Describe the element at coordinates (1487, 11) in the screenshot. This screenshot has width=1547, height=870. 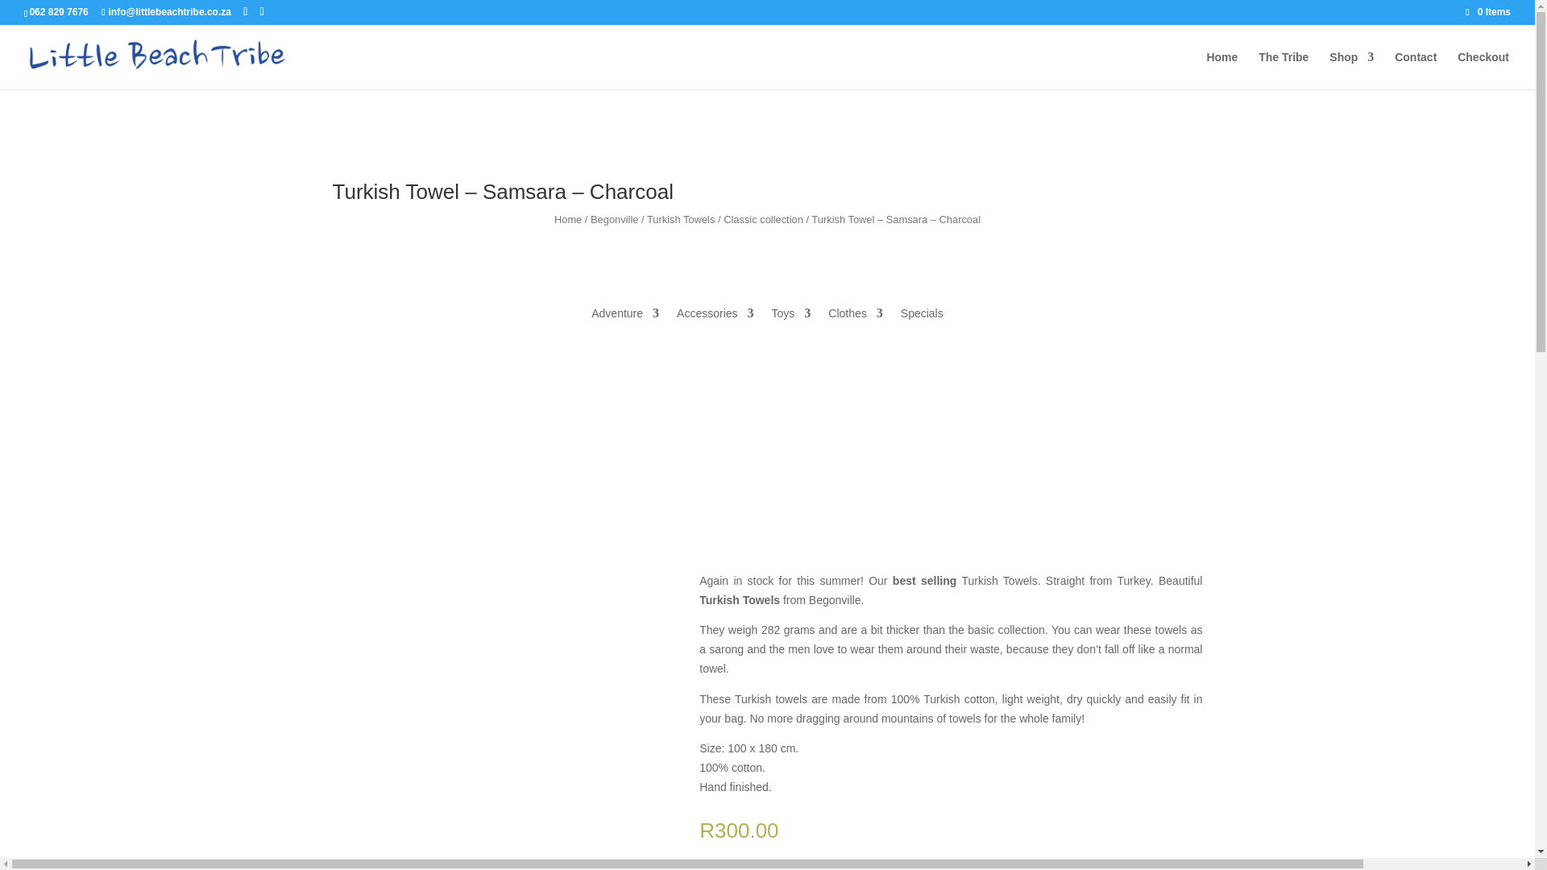
I see `0 Items` at that location.